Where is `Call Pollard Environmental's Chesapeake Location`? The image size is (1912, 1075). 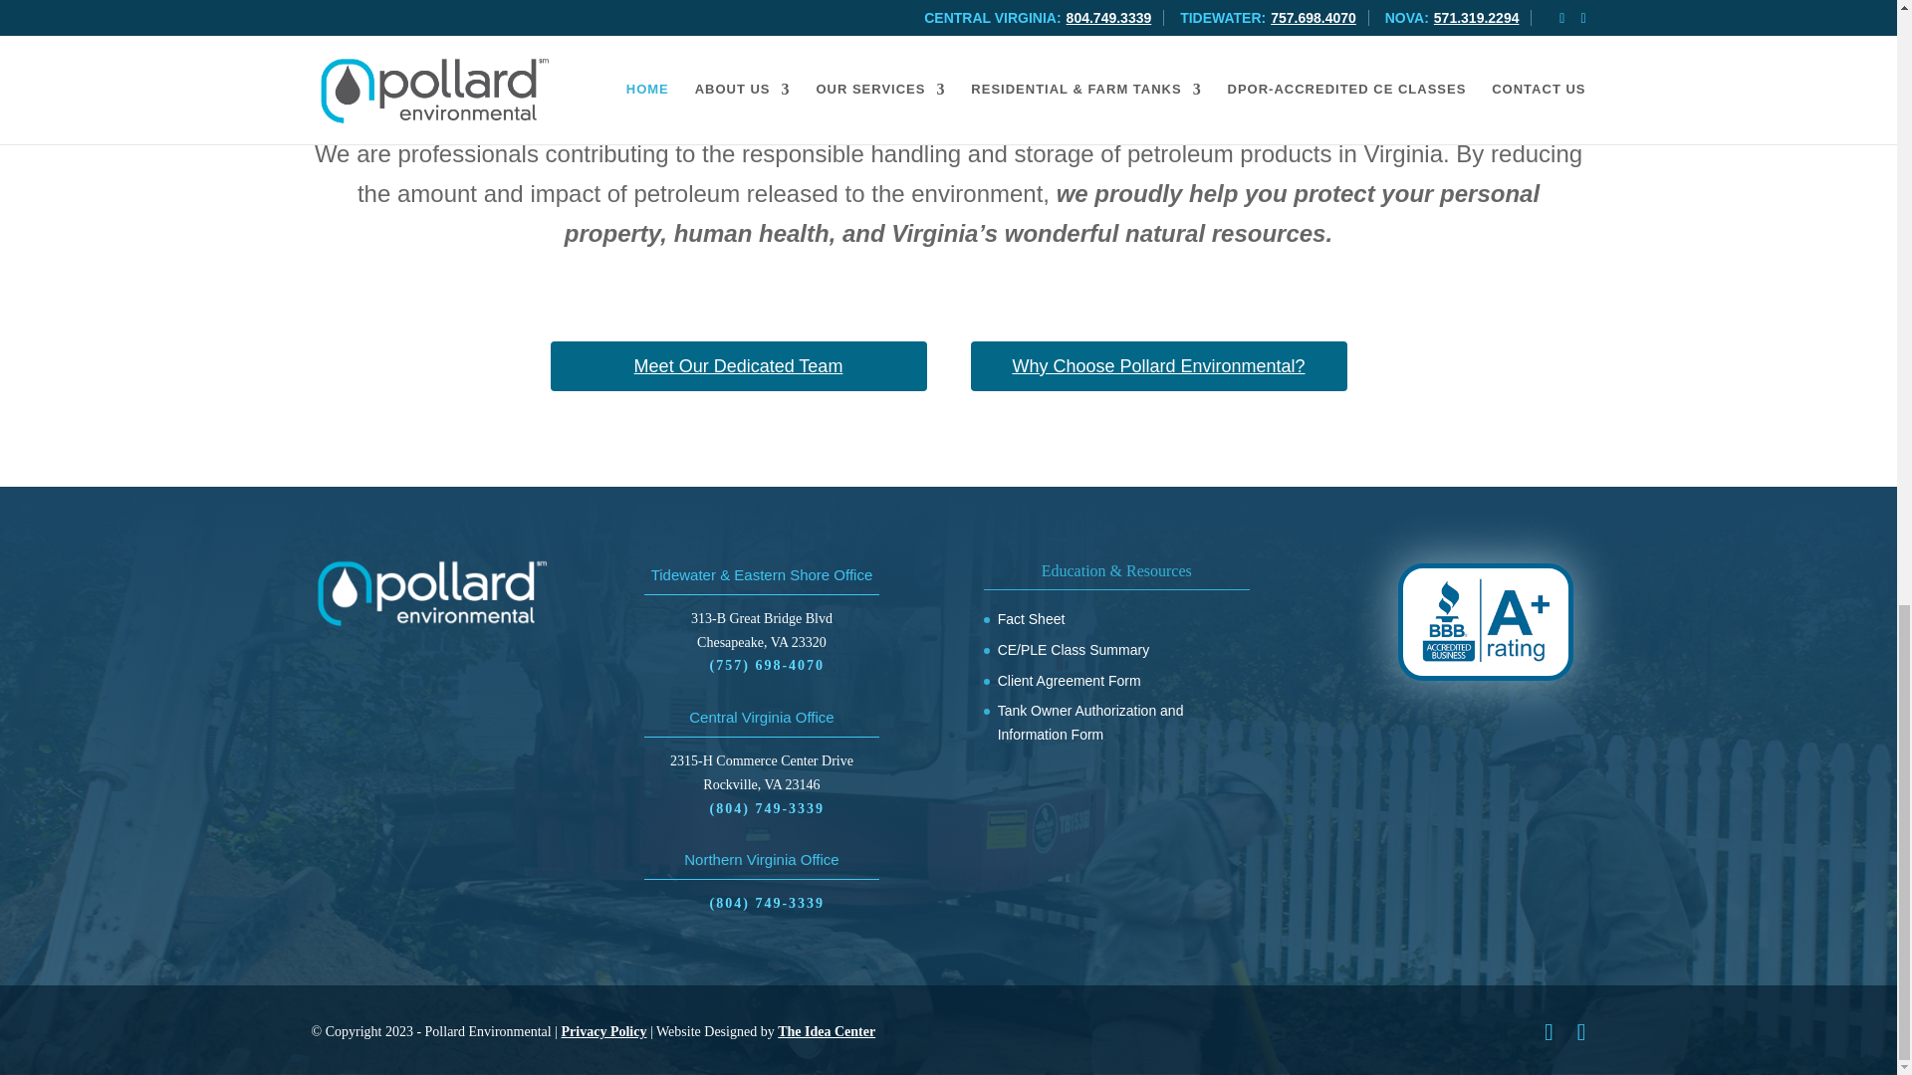 Call Pollard Environmental's Chesapeake Location is located at coordinates (767, 665).